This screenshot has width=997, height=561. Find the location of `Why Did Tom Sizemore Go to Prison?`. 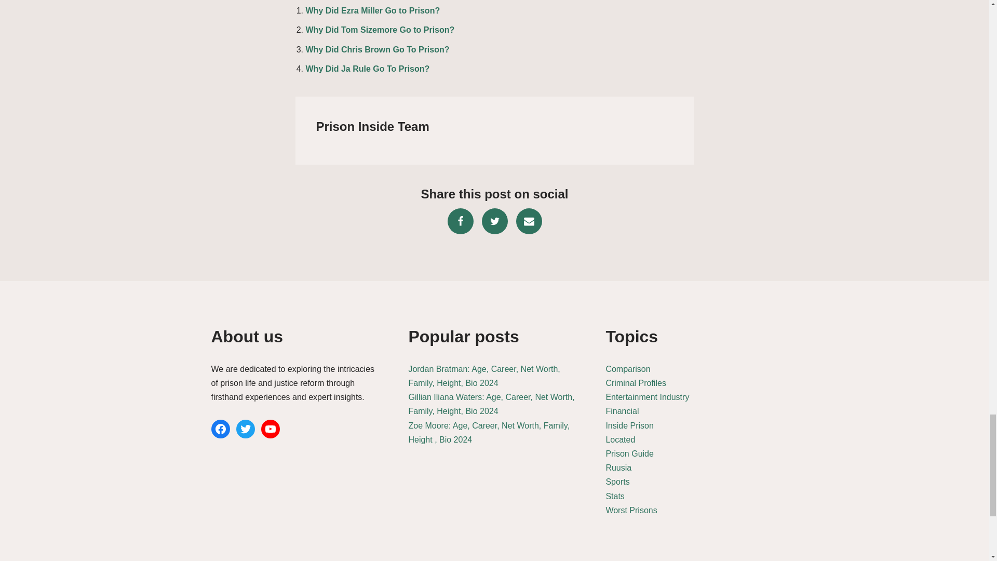

Why Did Tom Sizemore Go to Prison? is located at coordinates (380, 29).